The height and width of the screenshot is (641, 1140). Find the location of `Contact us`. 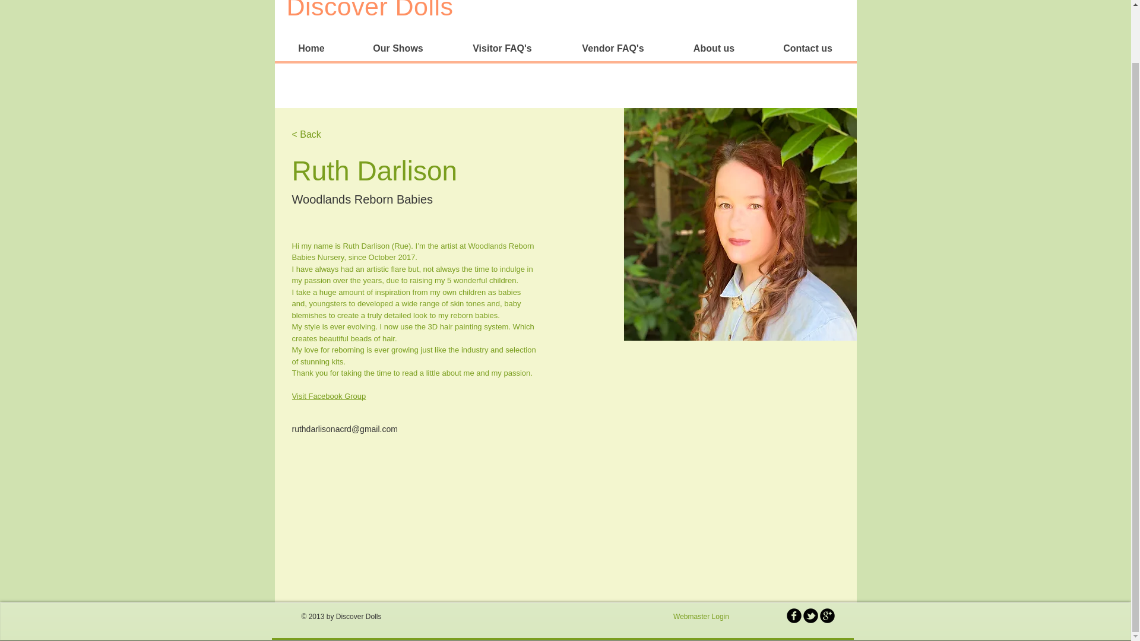

Contact us is located at coordinates (807, 48).